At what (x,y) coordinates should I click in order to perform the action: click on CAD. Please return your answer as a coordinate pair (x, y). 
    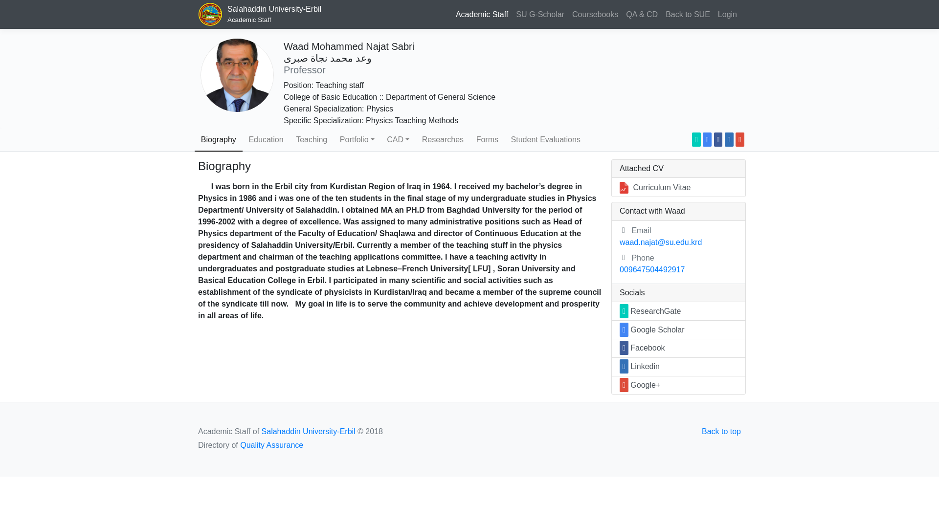
    Looking at the image, I should click on (311, 140).